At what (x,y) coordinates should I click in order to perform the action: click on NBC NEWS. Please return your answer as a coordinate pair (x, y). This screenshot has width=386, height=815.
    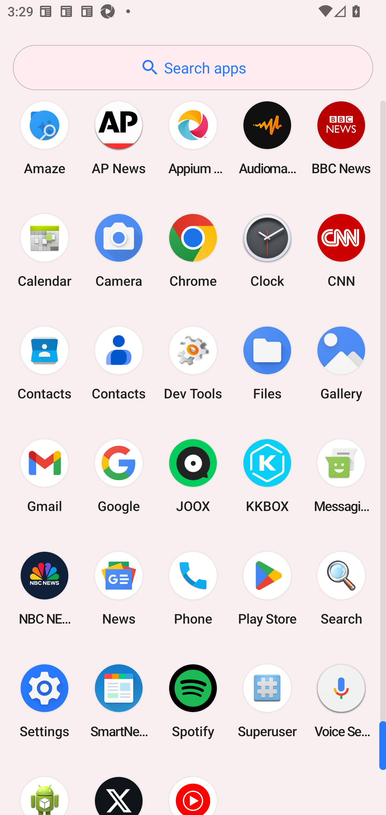
    Looking at the image, I should click on (44, 588).